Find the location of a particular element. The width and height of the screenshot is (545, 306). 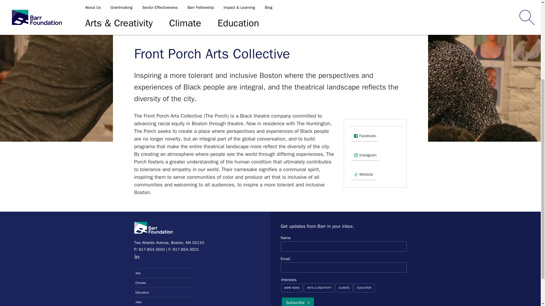

Barr on Linkeedin is located at coordinates (136, 257).